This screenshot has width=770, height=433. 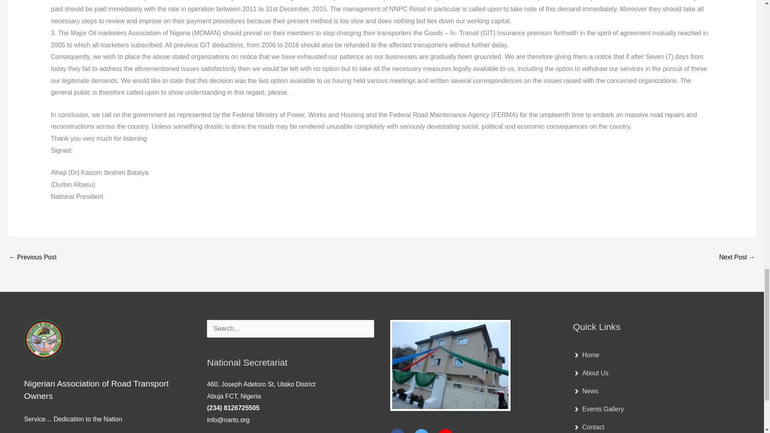 What do you see at coordinates (589, 427) in the screenshot?
I see `Contact` at bounding box center [589, 427].